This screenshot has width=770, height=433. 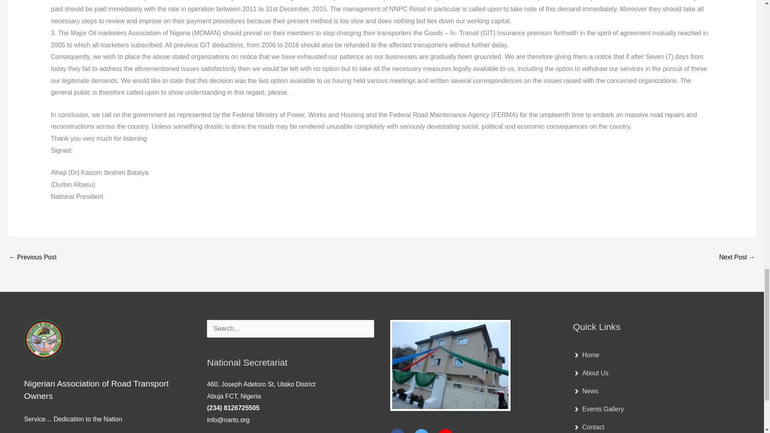 What do you see at coordinates (589, 427) in the screenshot?
I see `Contact` at bounding box center [589, 427].